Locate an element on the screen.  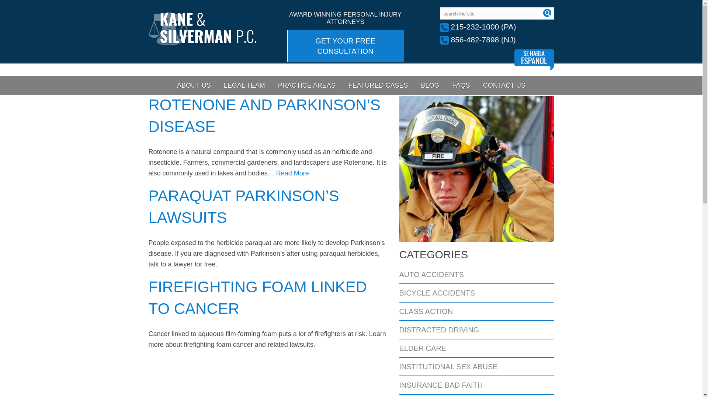
ABOUT US is located at coordinates (194, 85).